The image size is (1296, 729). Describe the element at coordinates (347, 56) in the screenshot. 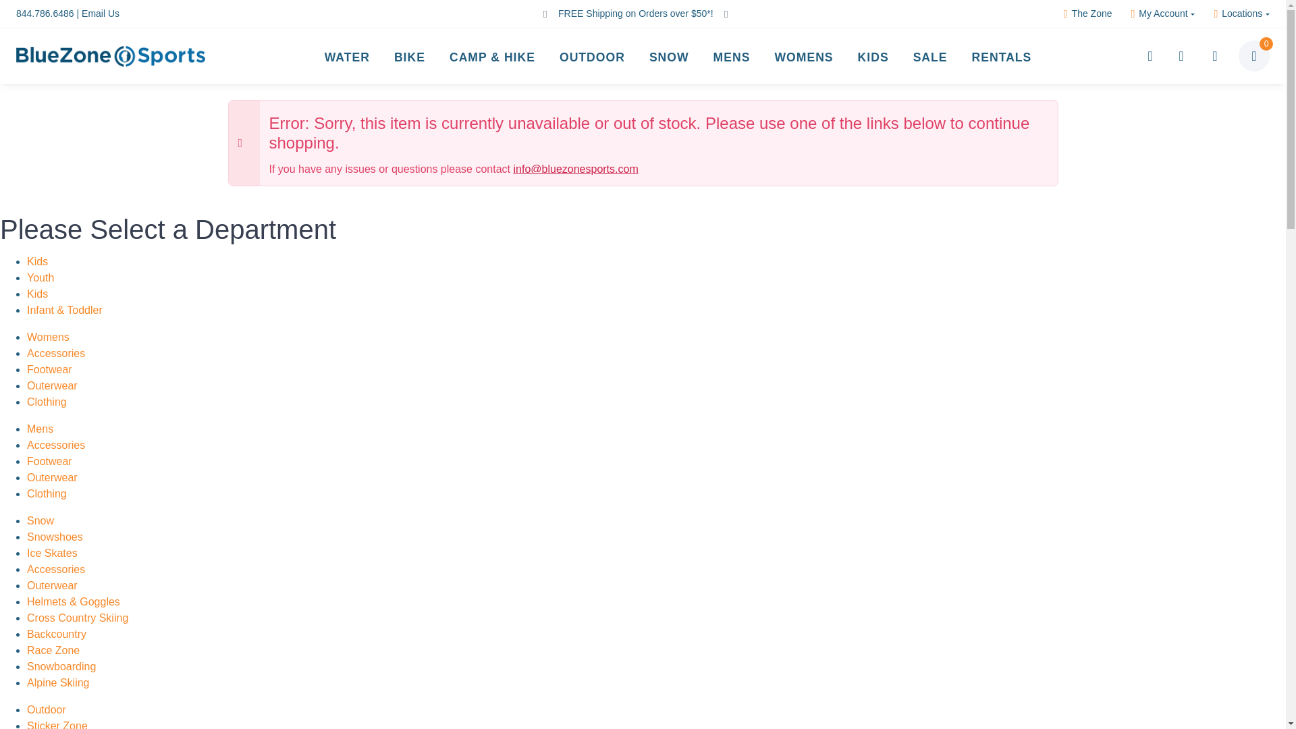

I see `WATER` at that location.